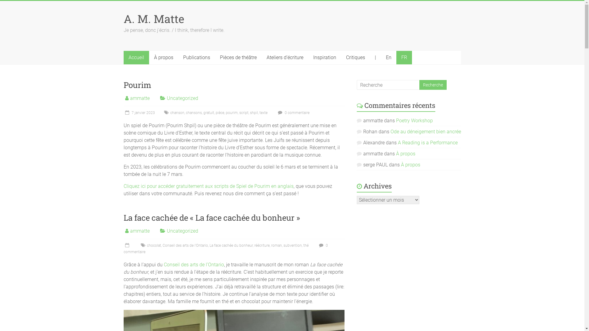  What do you see at coordinates (433, 85) in the screenshot?
I see `Recherche` at bounding box center [433, 85].